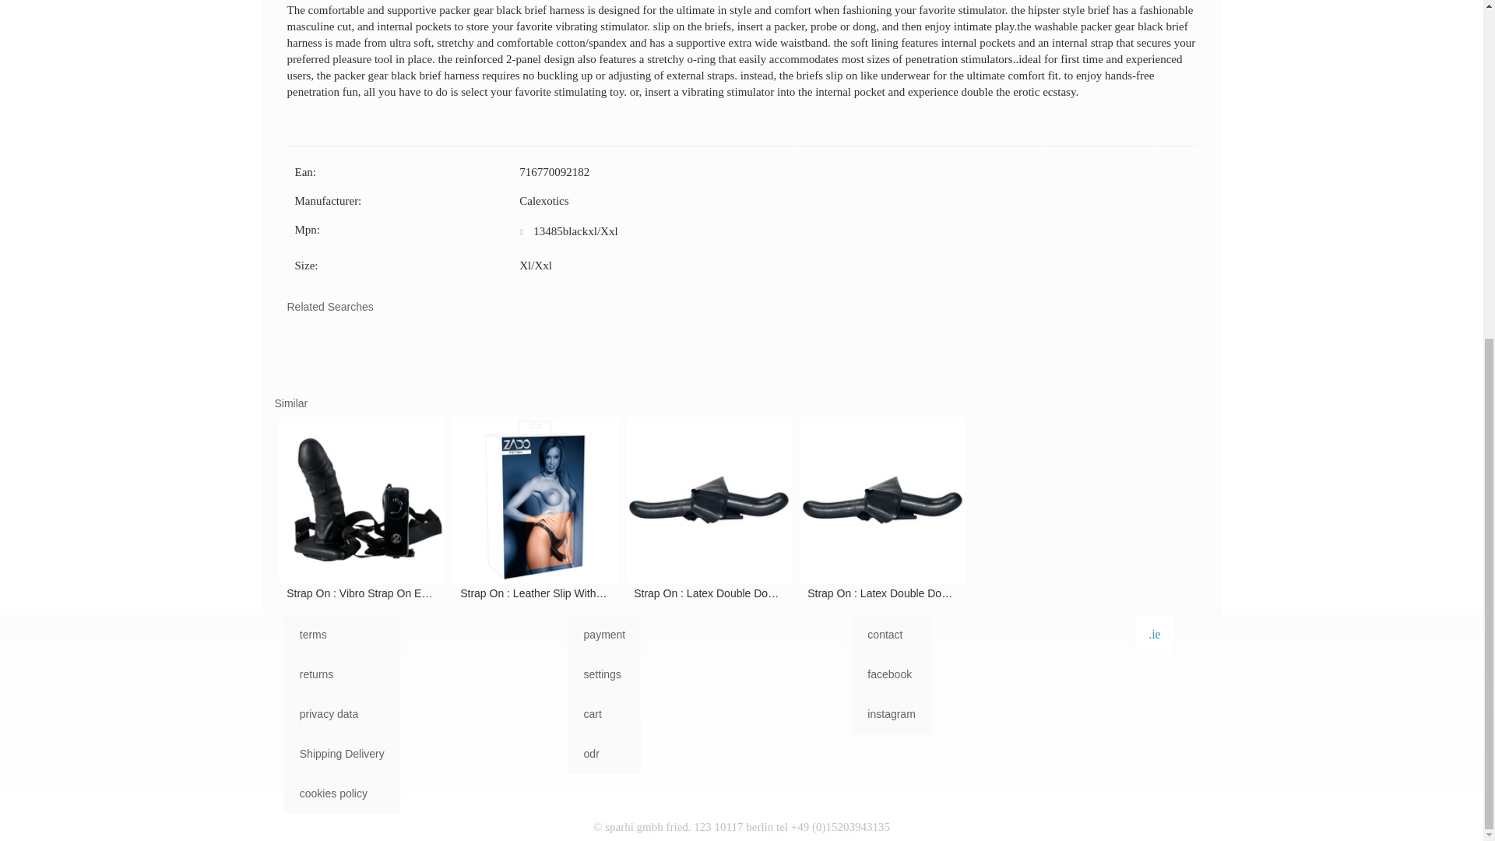 The width and height of the screenshot is (1495, 841). What do you see at coordinates (604, 674) in the screenshot?
I see `settings` at bounding box center [604, 674].